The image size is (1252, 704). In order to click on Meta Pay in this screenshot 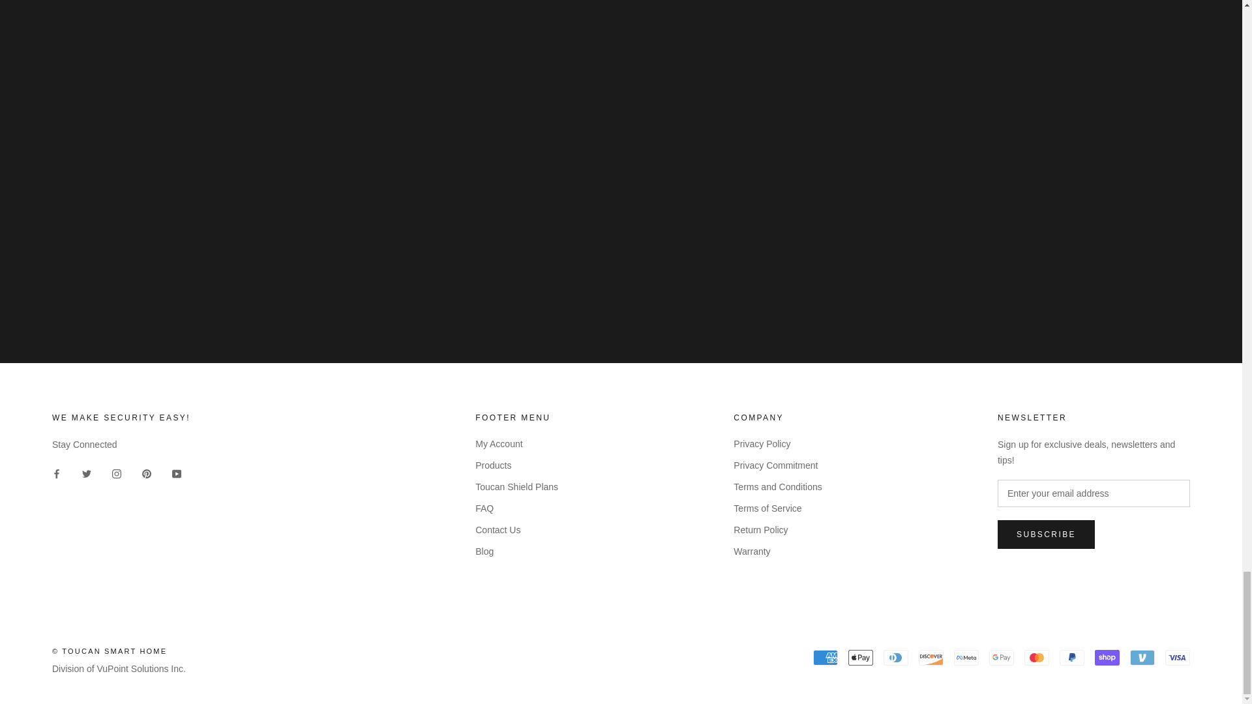, I will do `click(966, 657)`.